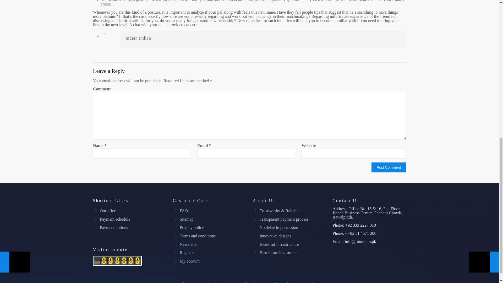 The image size is (503, 283). What do you see at coordinates (279, 244) in the screenshot?
I see `Beautiful infrastructure` at bounding box center [279, 244].